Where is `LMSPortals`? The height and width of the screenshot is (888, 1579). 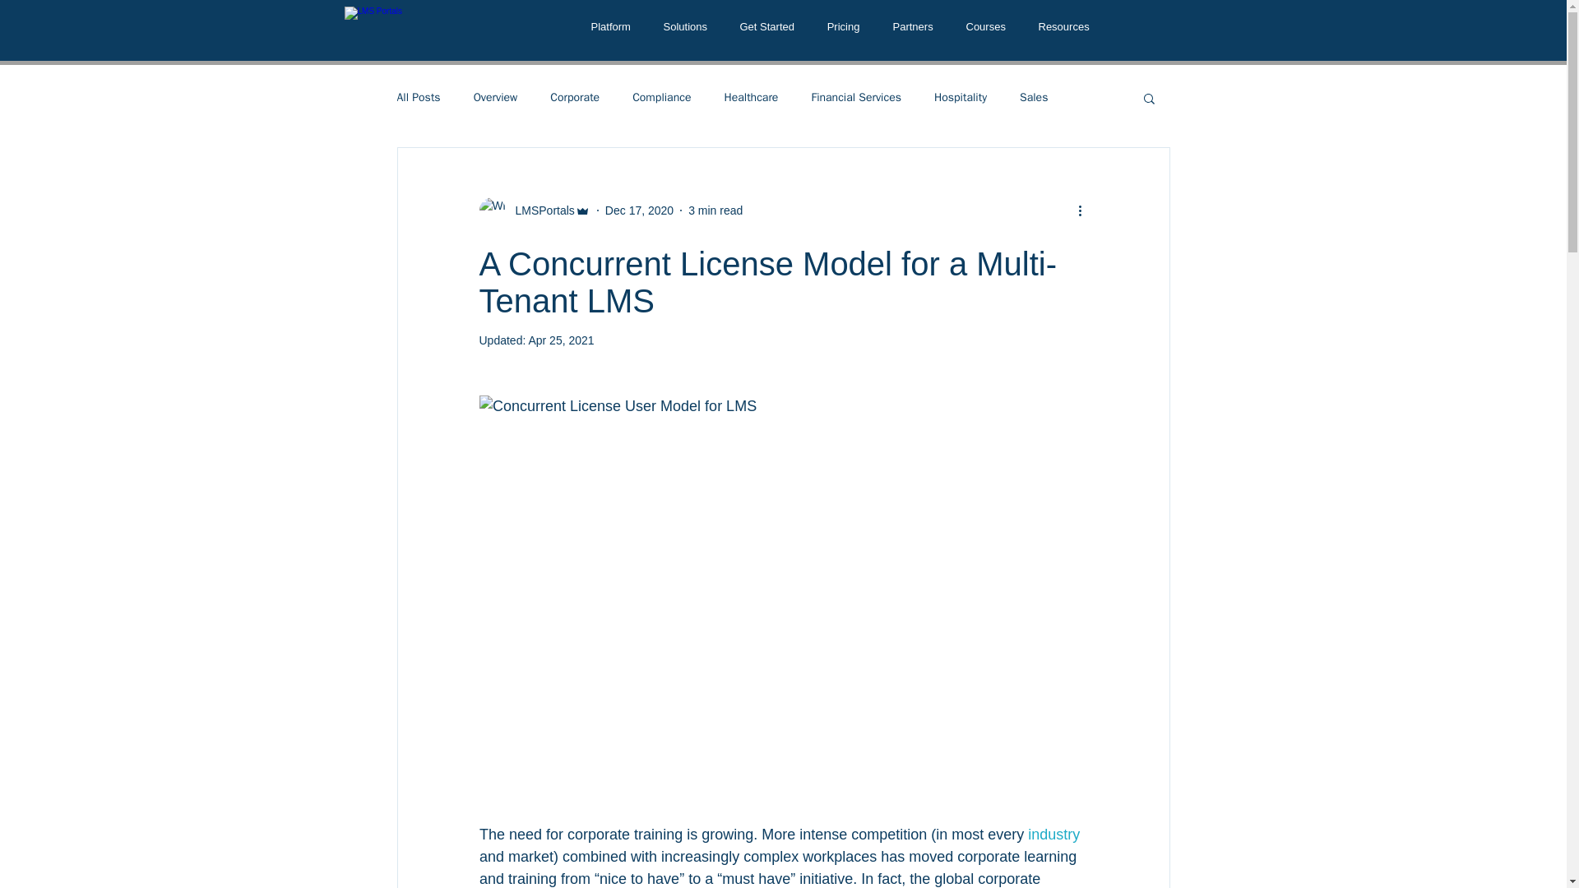
LMSPortals is located at coordinates (539, 210).